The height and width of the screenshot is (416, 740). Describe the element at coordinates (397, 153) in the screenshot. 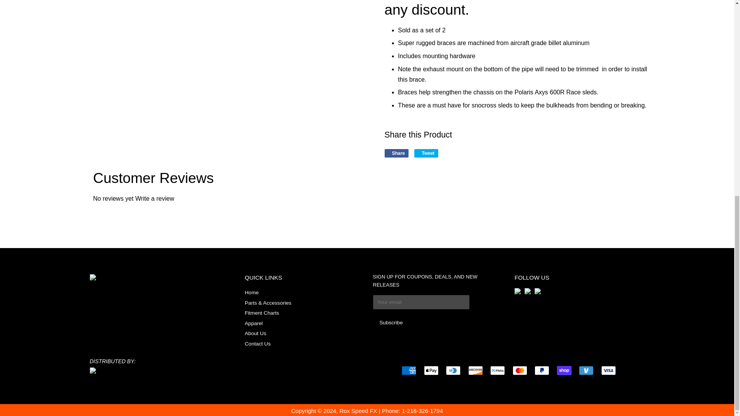

I see `Share on Facebook` at that location.